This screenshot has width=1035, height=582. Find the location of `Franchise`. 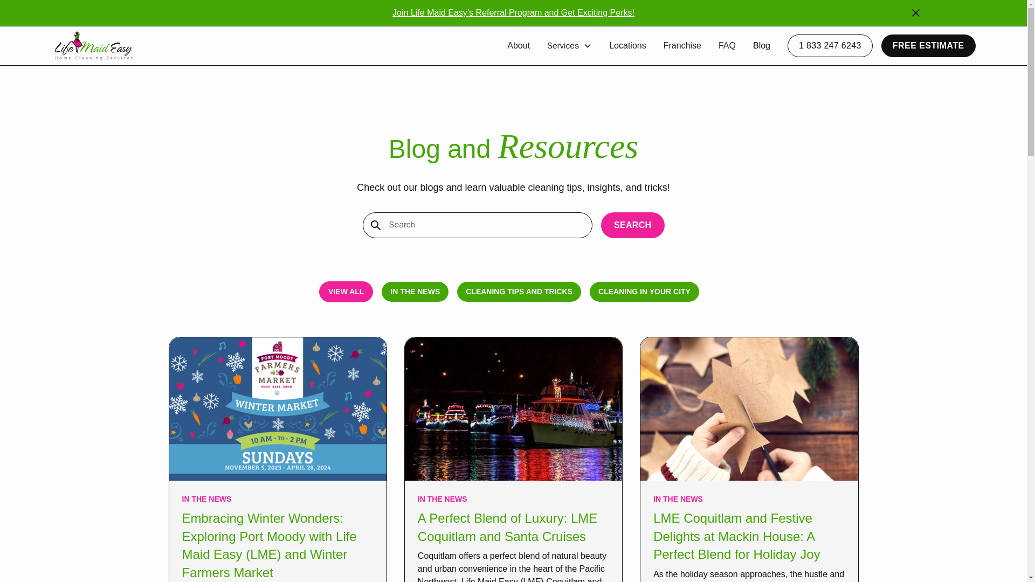

Franchise is located at coordinates (682, 45).